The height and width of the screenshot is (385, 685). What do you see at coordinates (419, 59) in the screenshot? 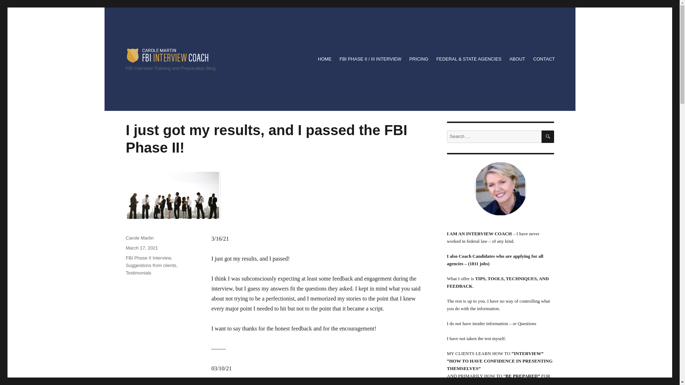
I see `PRICING` at bounding box center [419, 59].